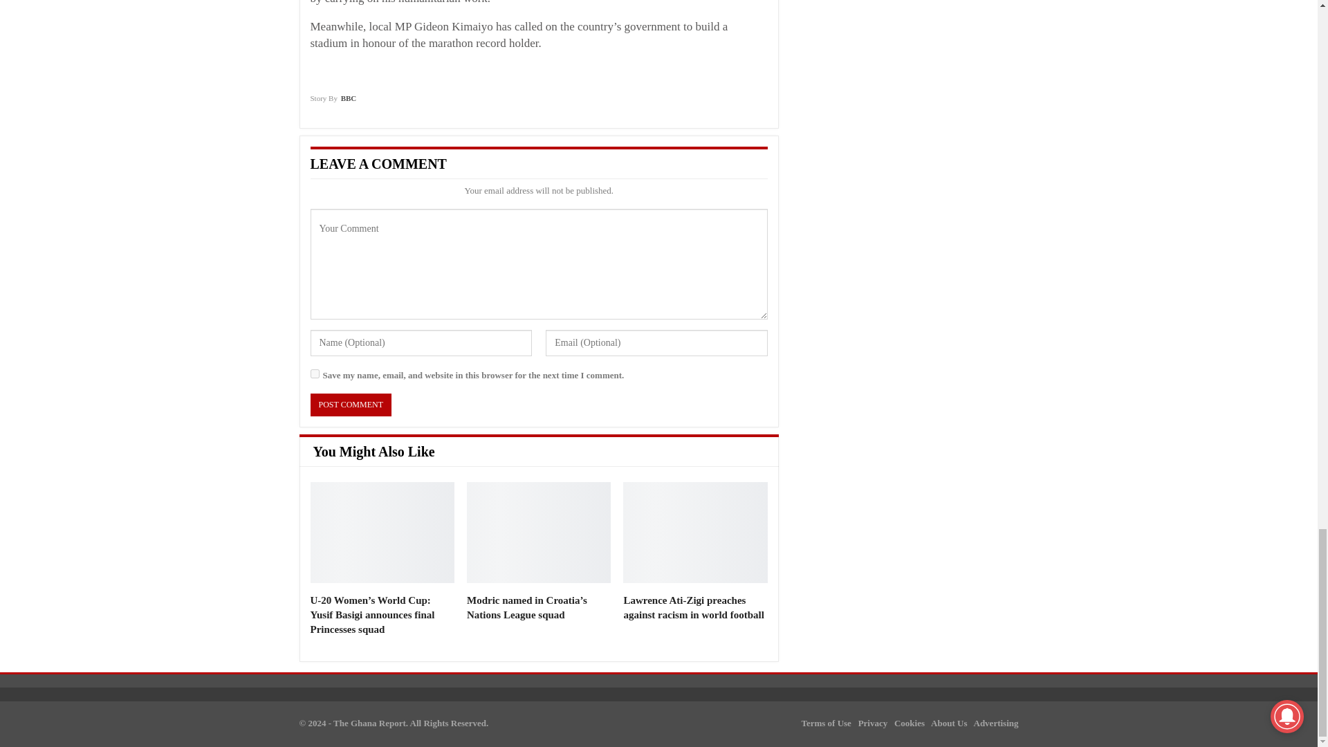 Image resolution: width=1328 pixels, height=747 pixels. I want to click on yes, so click(314, 373).